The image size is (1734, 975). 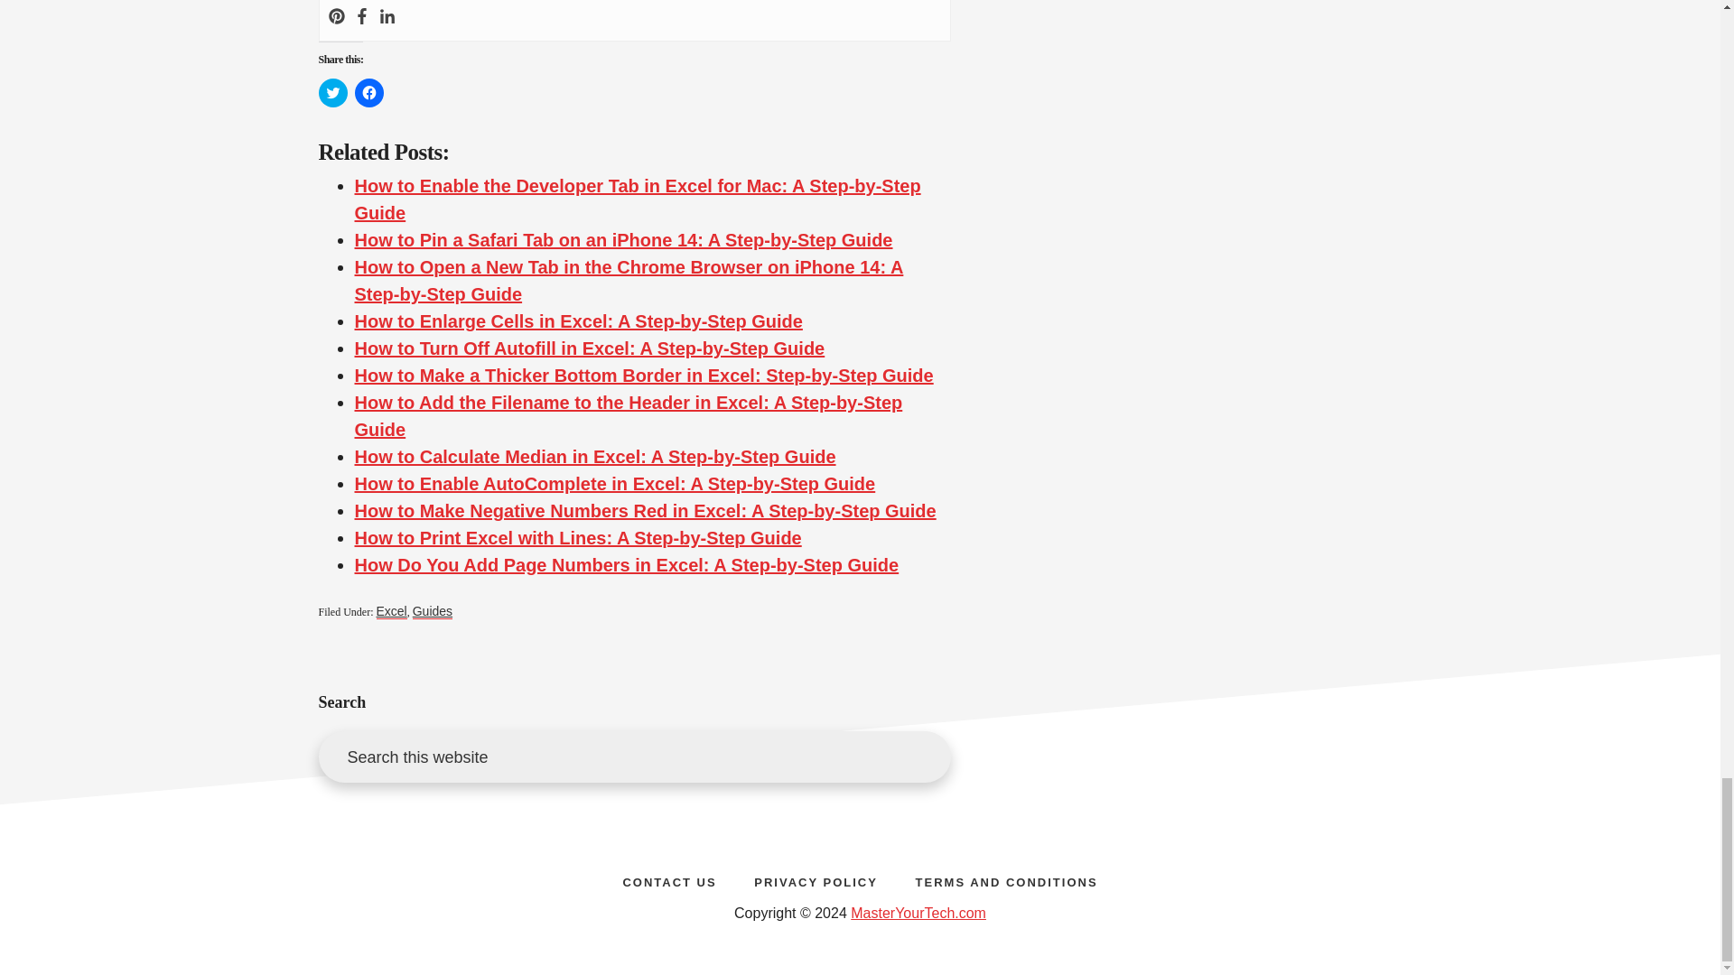 I want to click on How to Turn Off Autofill in Excel: A Step-by-Step Guide, so click(x=589, y=348).